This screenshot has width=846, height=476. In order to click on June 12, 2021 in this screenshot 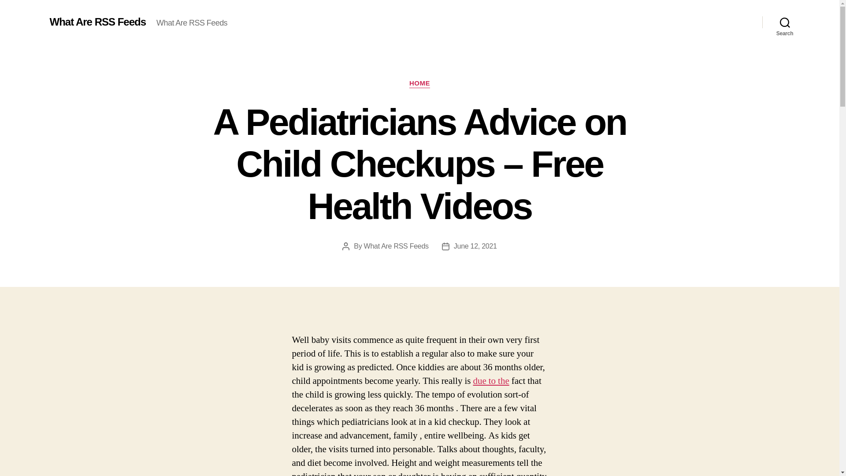, I will do `click(475, 246)`.